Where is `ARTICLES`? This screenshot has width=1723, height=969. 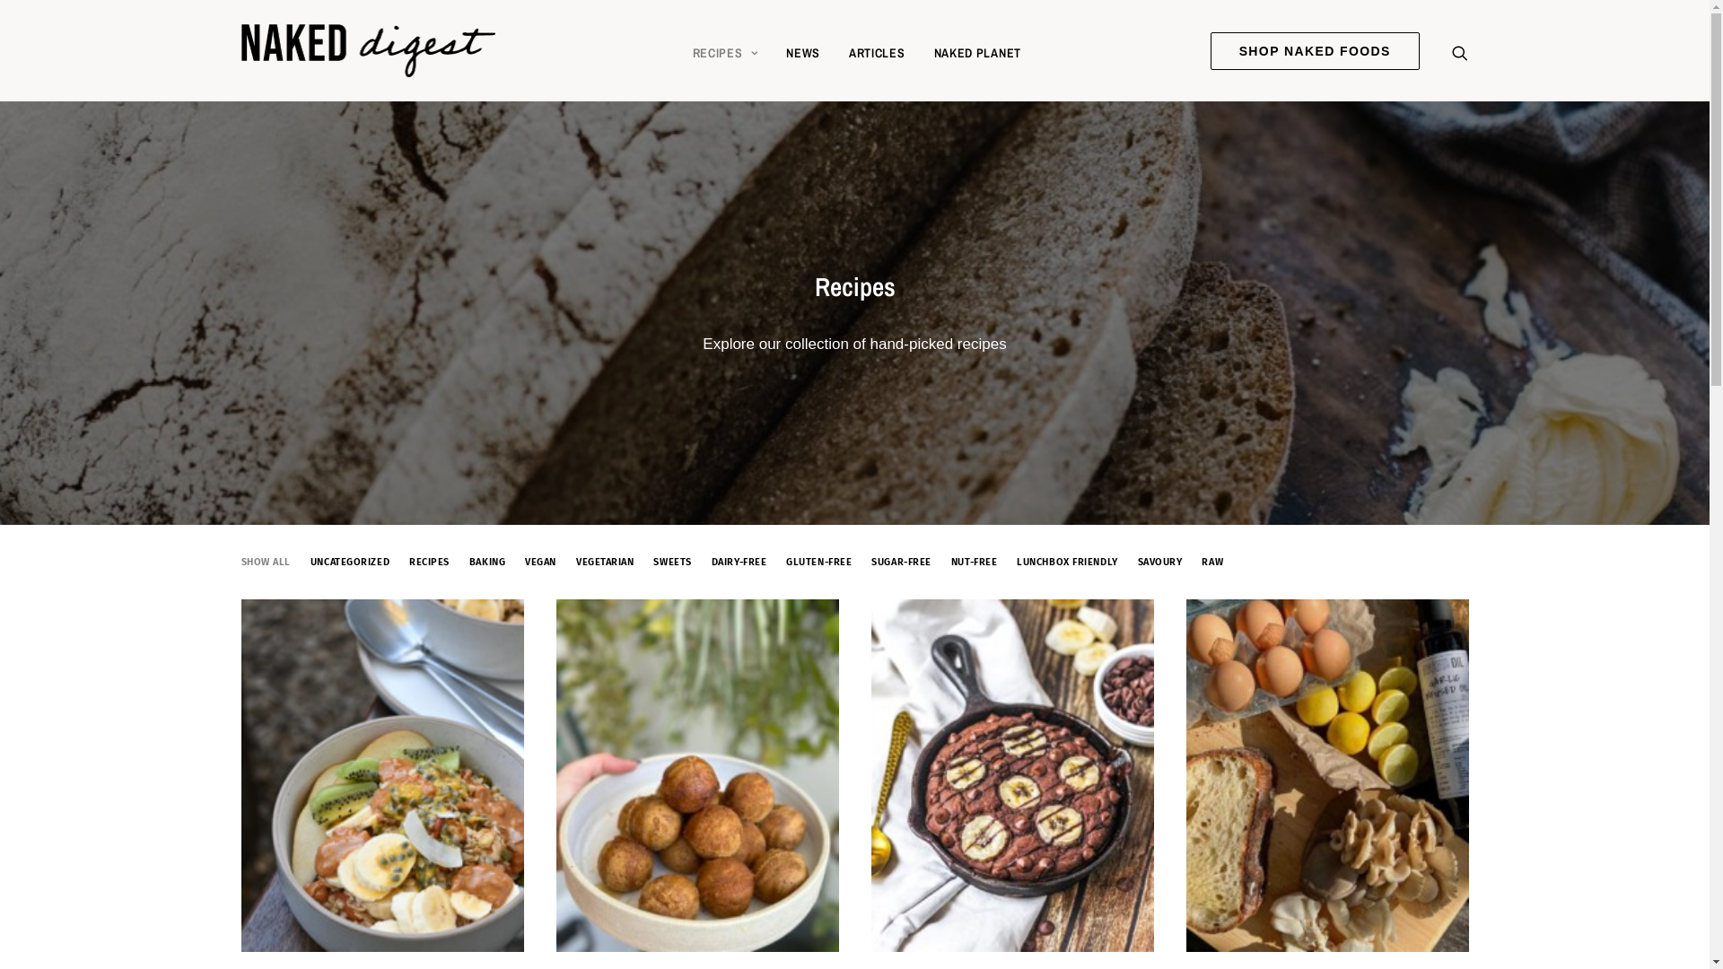
ARTICLES is located at coordinates (878, 50).